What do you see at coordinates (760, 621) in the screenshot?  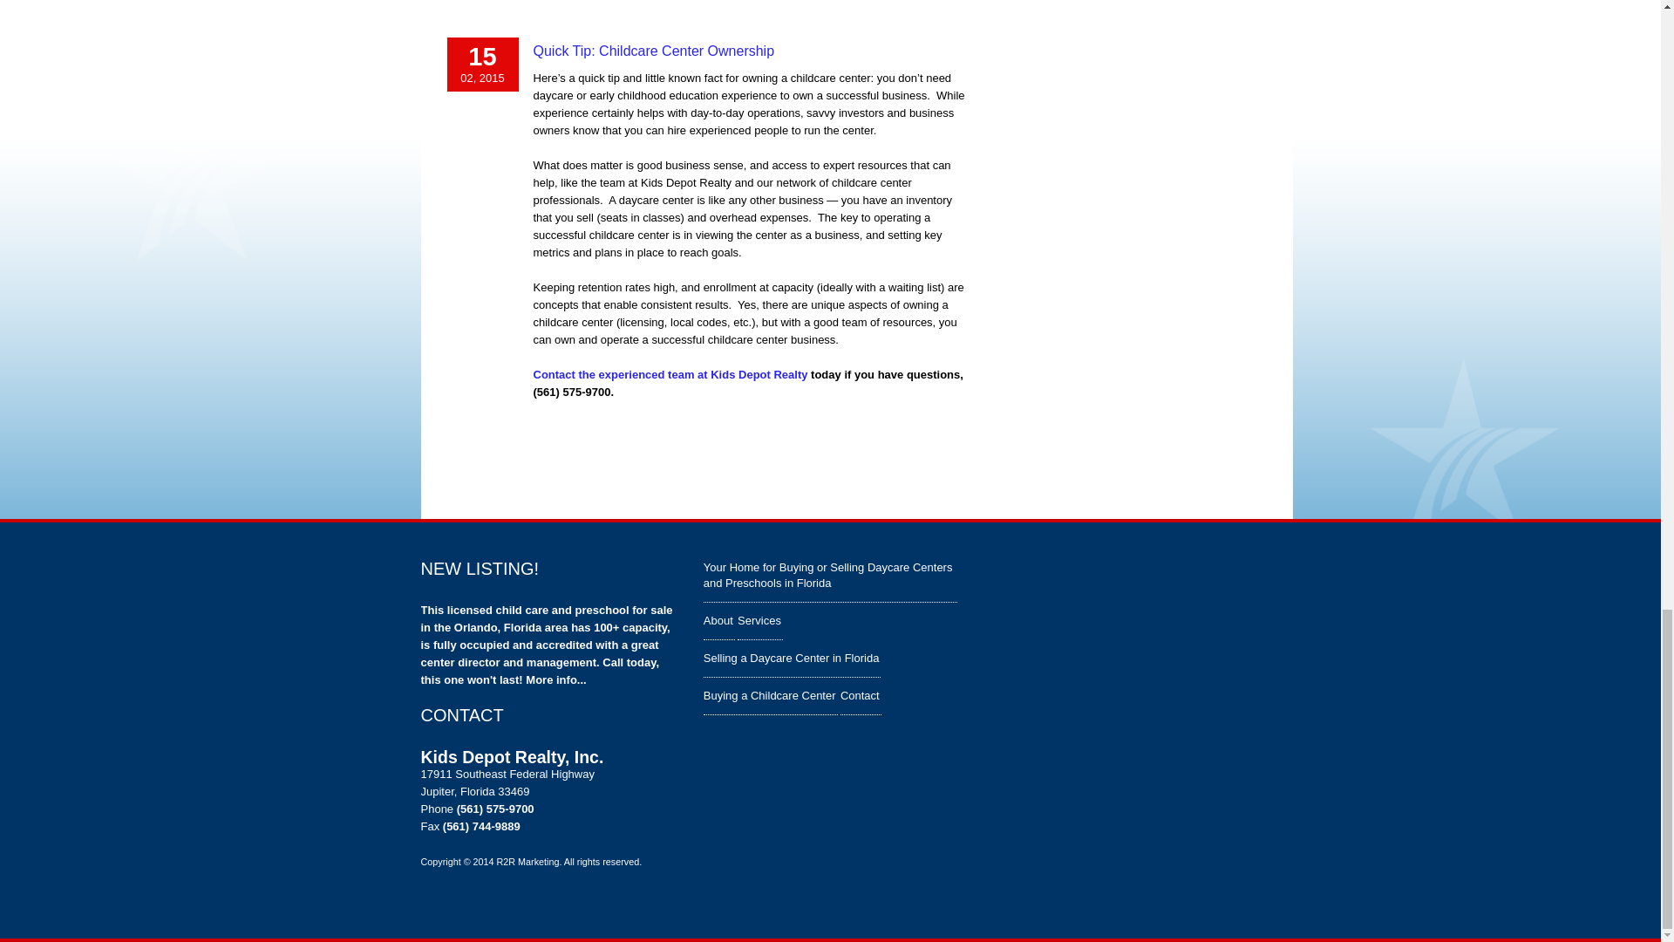 I see `Services` at bounding box center [760, 621].